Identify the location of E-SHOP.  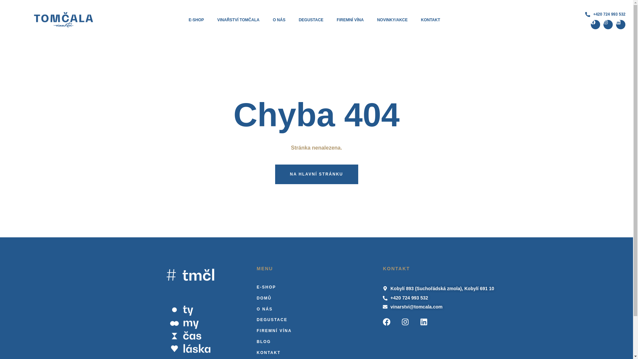
(316, 287).